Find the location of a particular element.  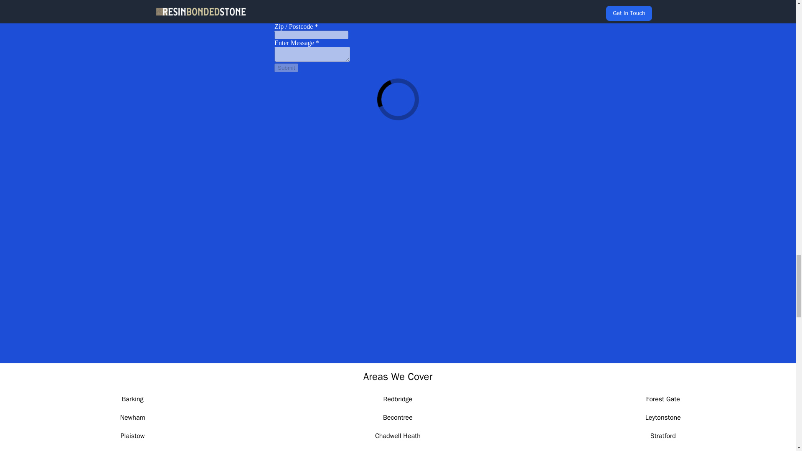

Dagenham is located at coordinates (398, 450).